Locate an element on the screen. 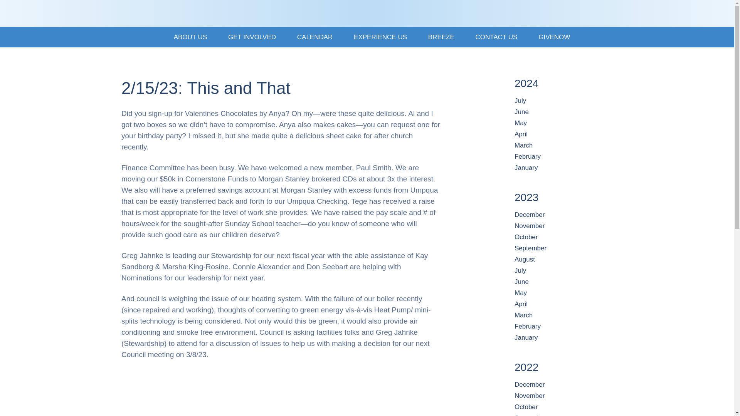  EXPERIENCE US is located at coordinates (380, 37).